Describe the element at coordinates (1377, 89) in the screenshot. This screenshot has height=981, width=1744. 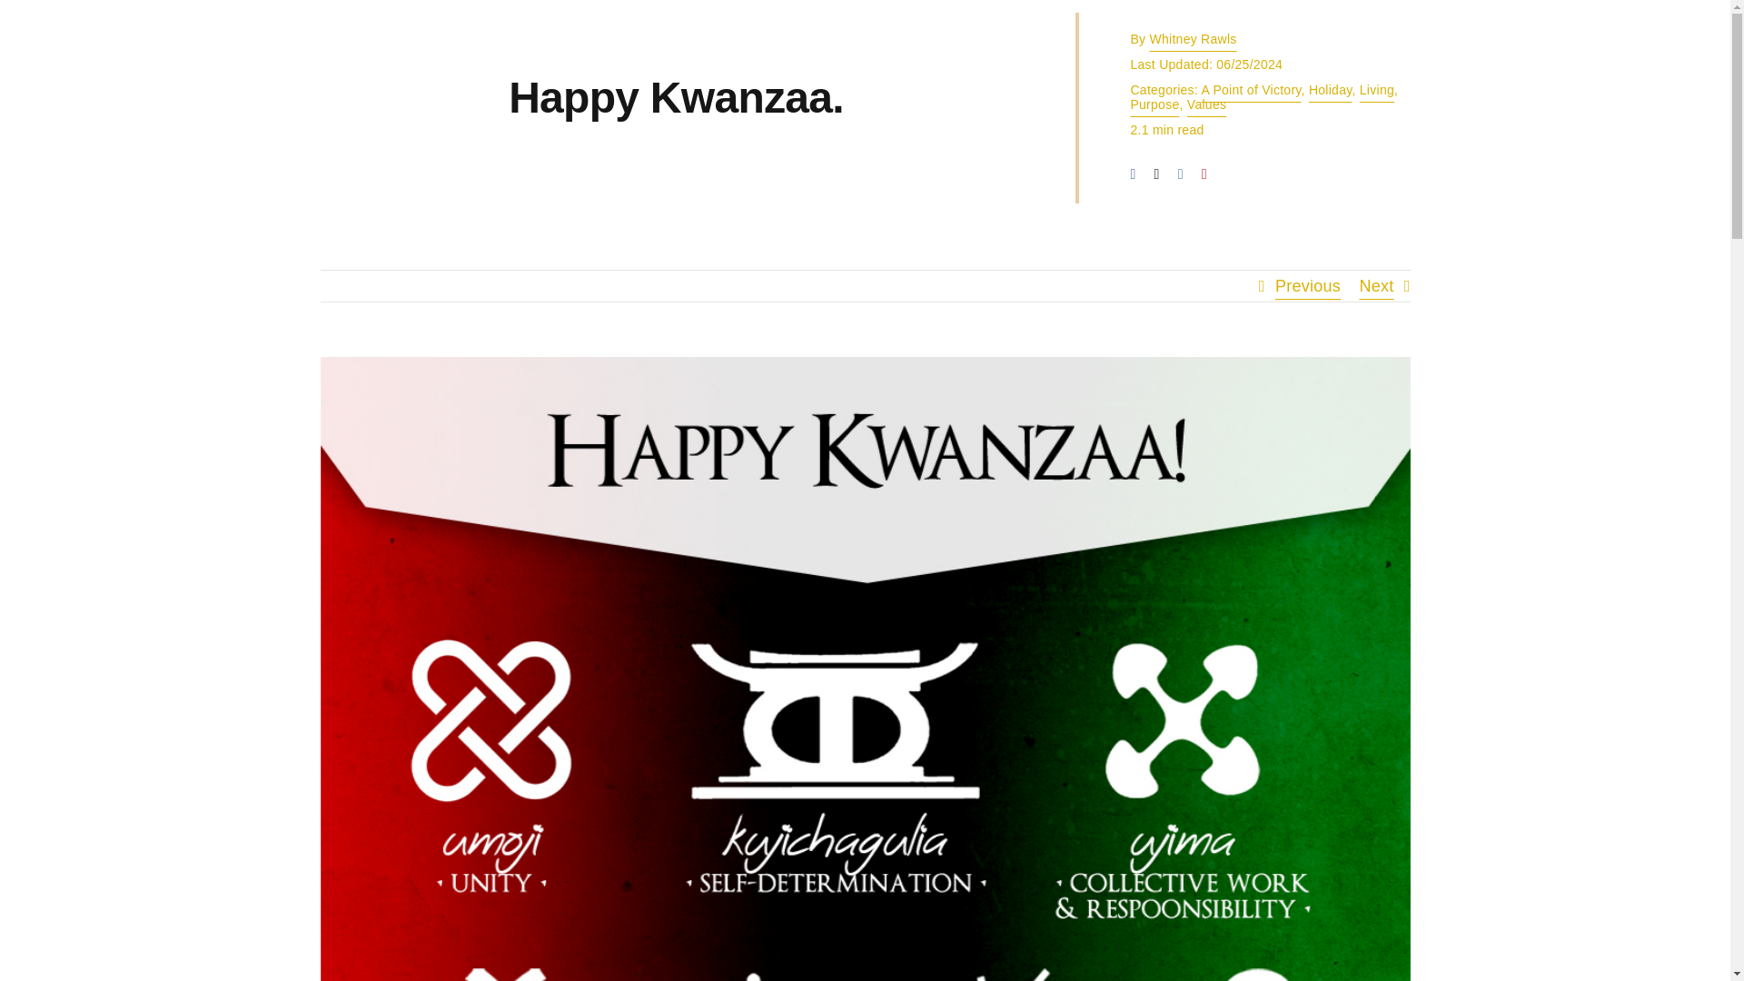
I see `Living` at that location.